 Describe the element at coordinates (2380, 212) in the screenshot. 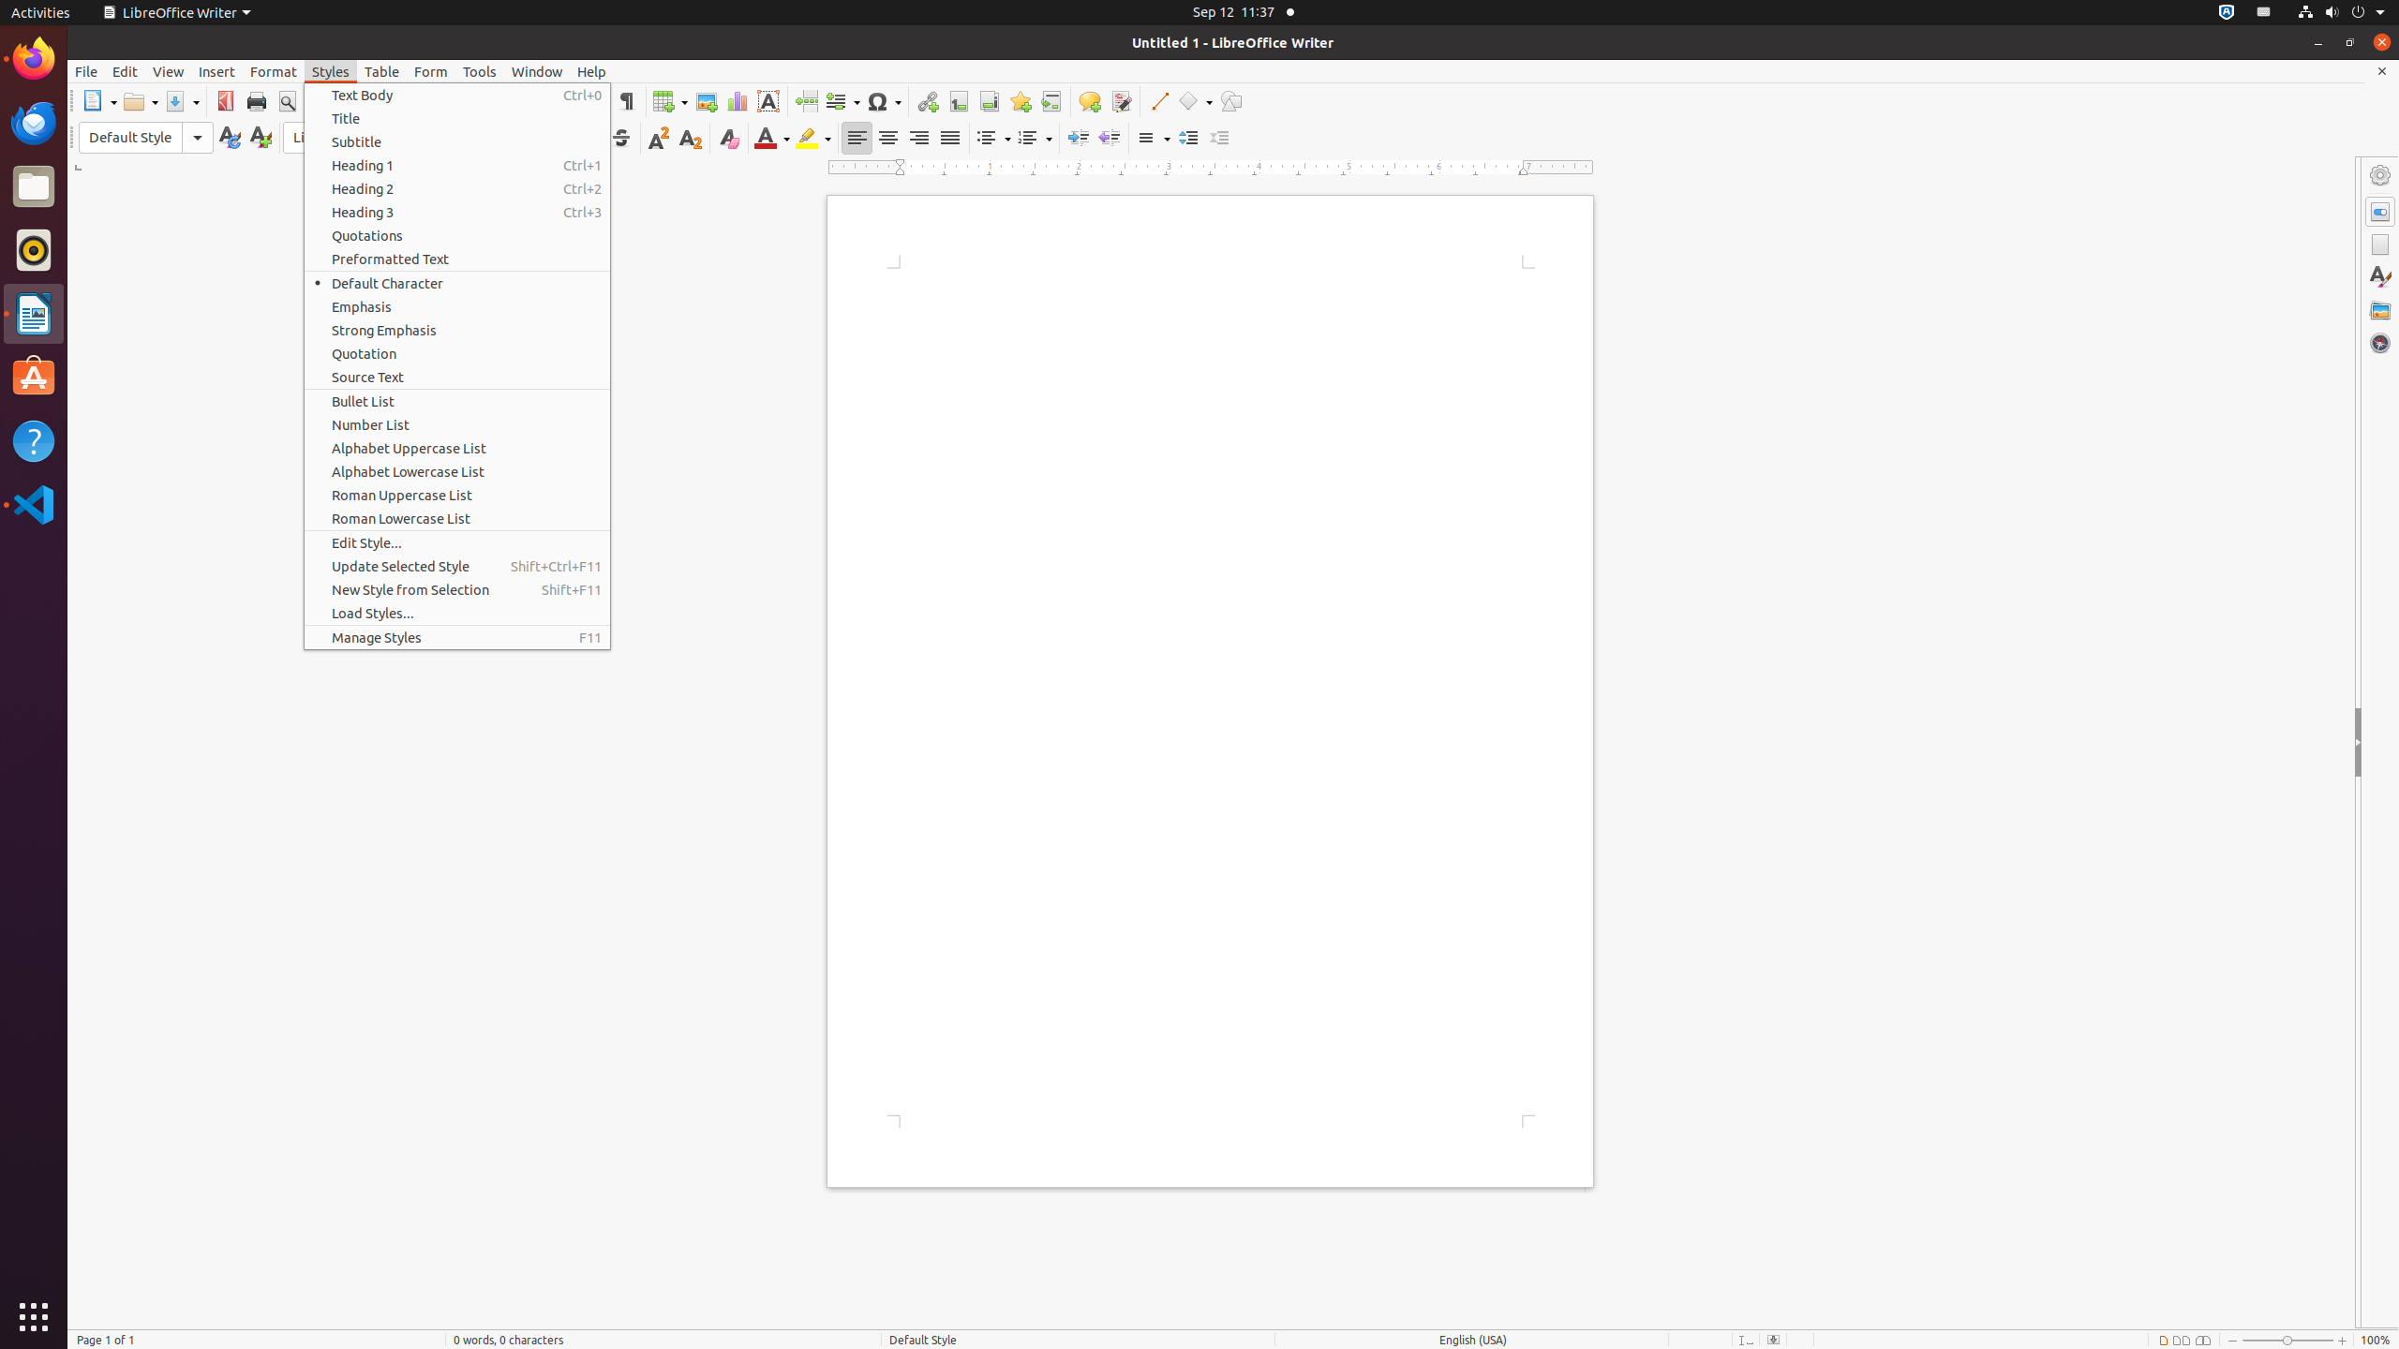

I see `Properties` at that location.